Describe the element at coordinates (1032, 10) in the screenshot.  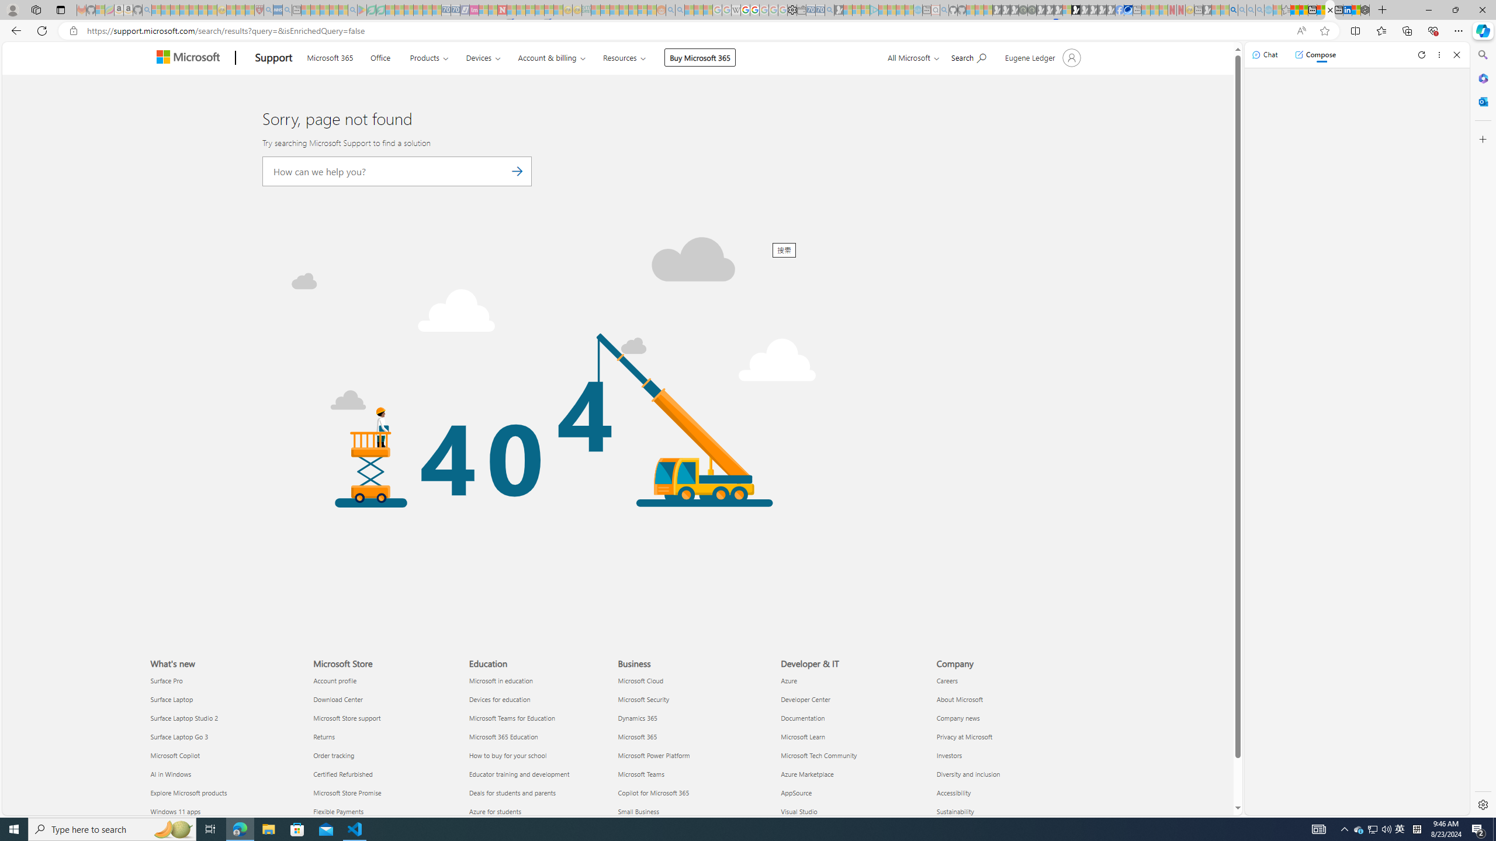
I see `Future Focus Report 2024 - Sleeping` at that location.